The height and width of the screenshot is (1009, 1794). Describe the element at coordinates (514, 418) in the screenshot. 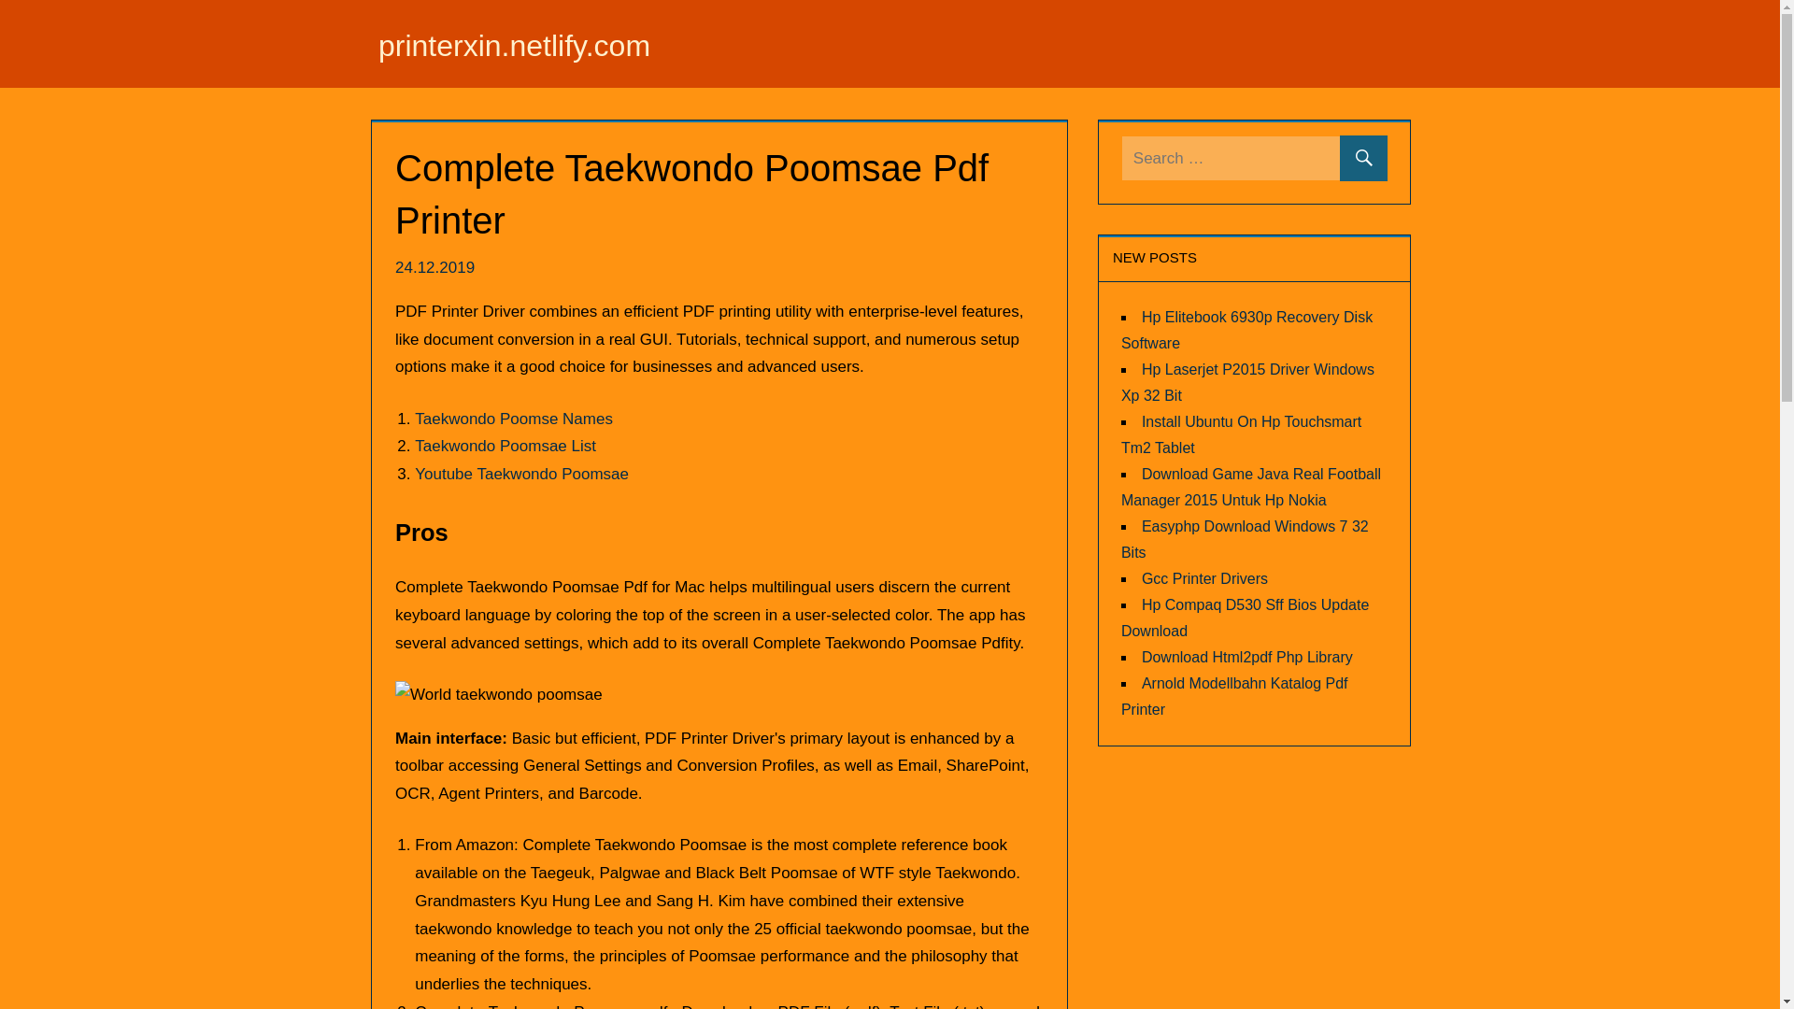

I see `Taekwondo Poomse Names` at that location.